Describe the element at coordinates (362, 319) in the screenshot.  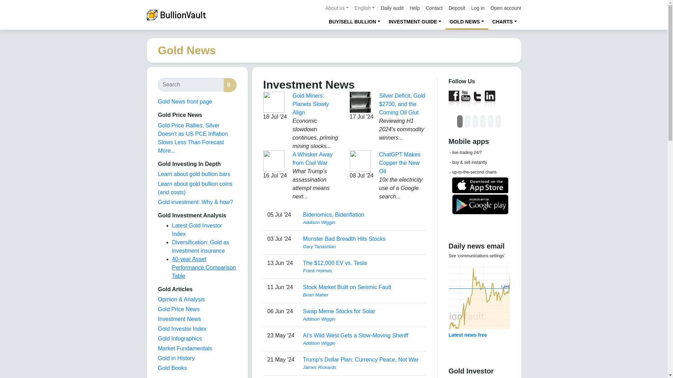
I see `View user profile.` at that location.